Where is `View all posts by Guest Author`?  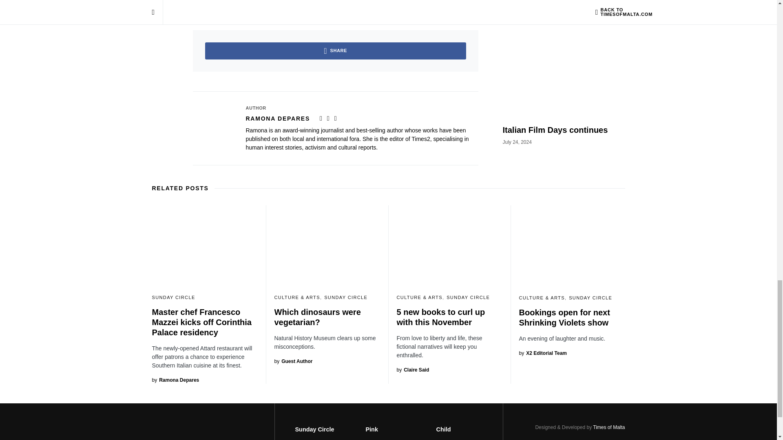 View all posts by Guest Author is located at coordinates (293, 361).